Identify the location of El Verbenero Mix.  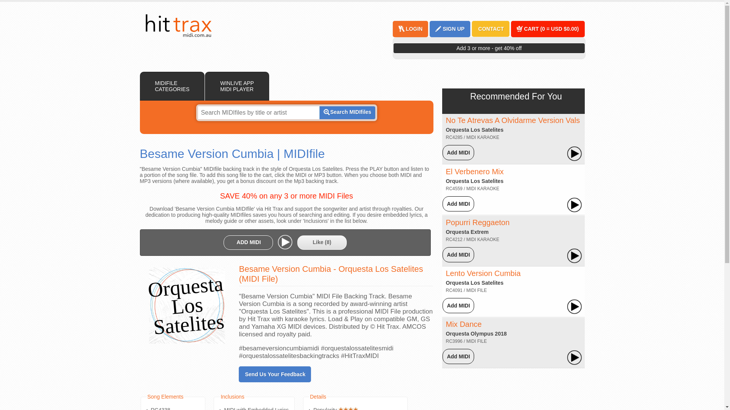
(474, 172).